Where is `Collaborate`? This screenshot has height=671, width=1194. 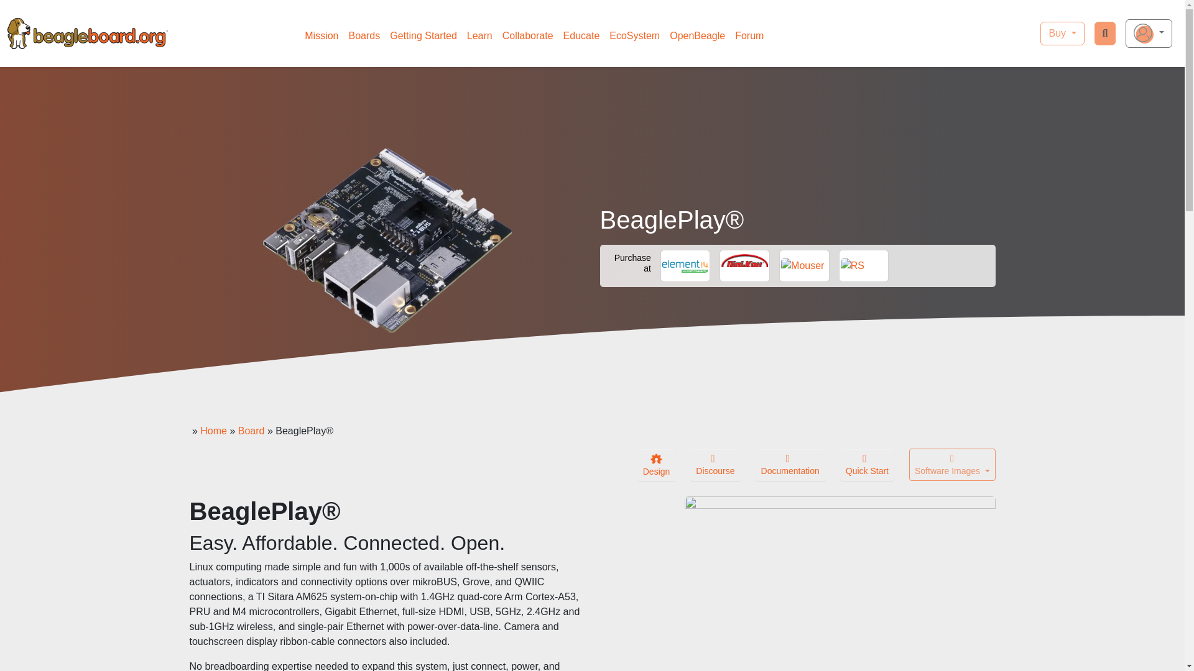 Collaborate is located at coordinates (528, 35).